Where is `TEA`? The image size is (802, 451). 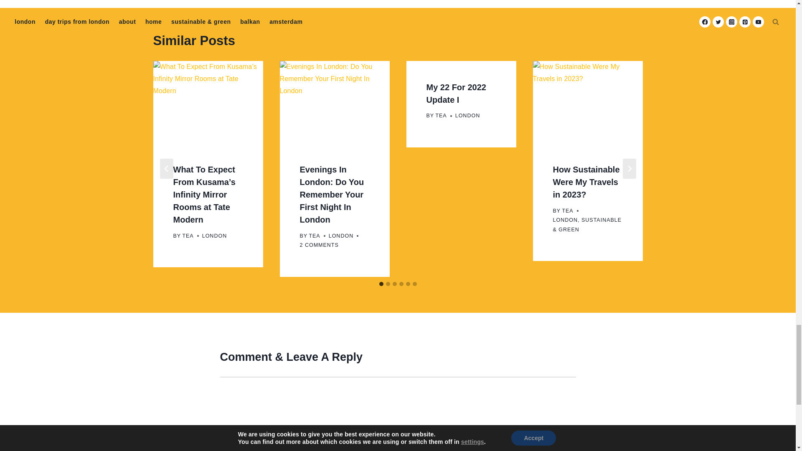 TEA is located at coordinates (187, 236).